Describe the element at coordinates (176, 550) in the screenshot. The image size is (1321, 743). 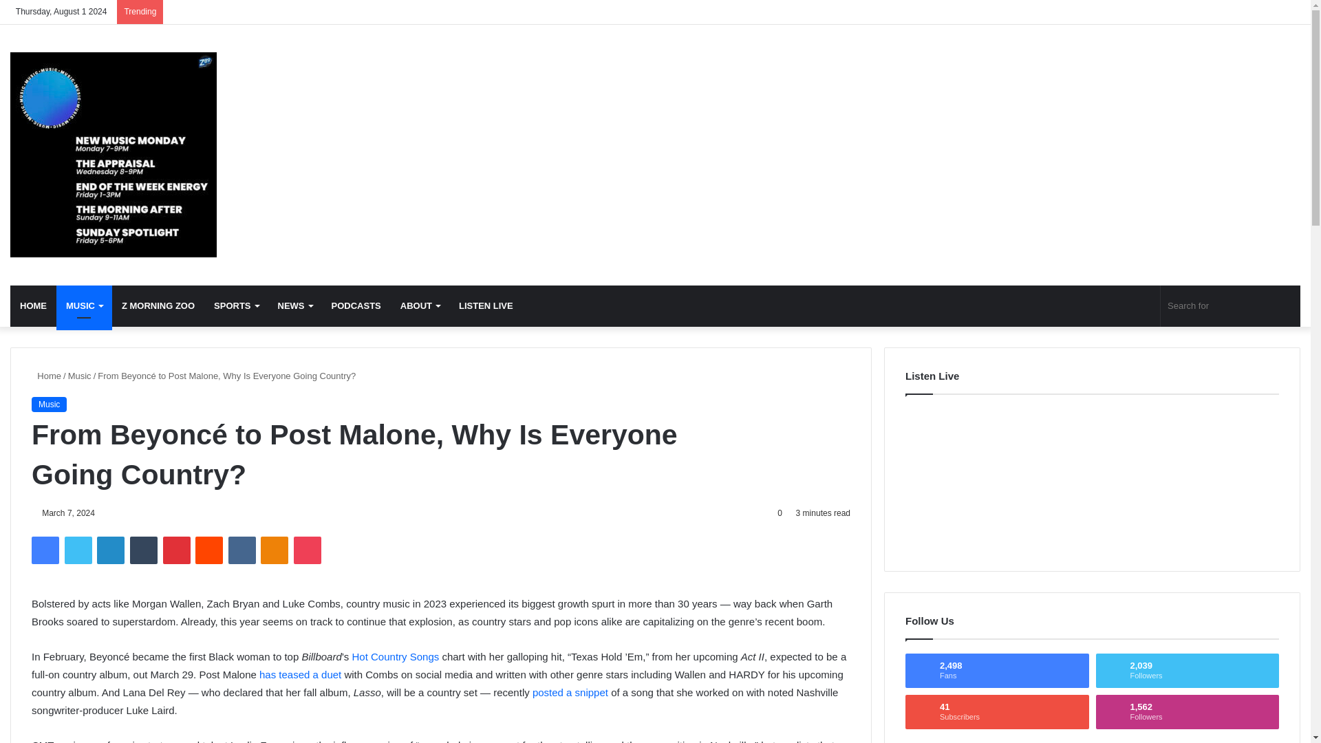
I see `Pinterest` at that location.